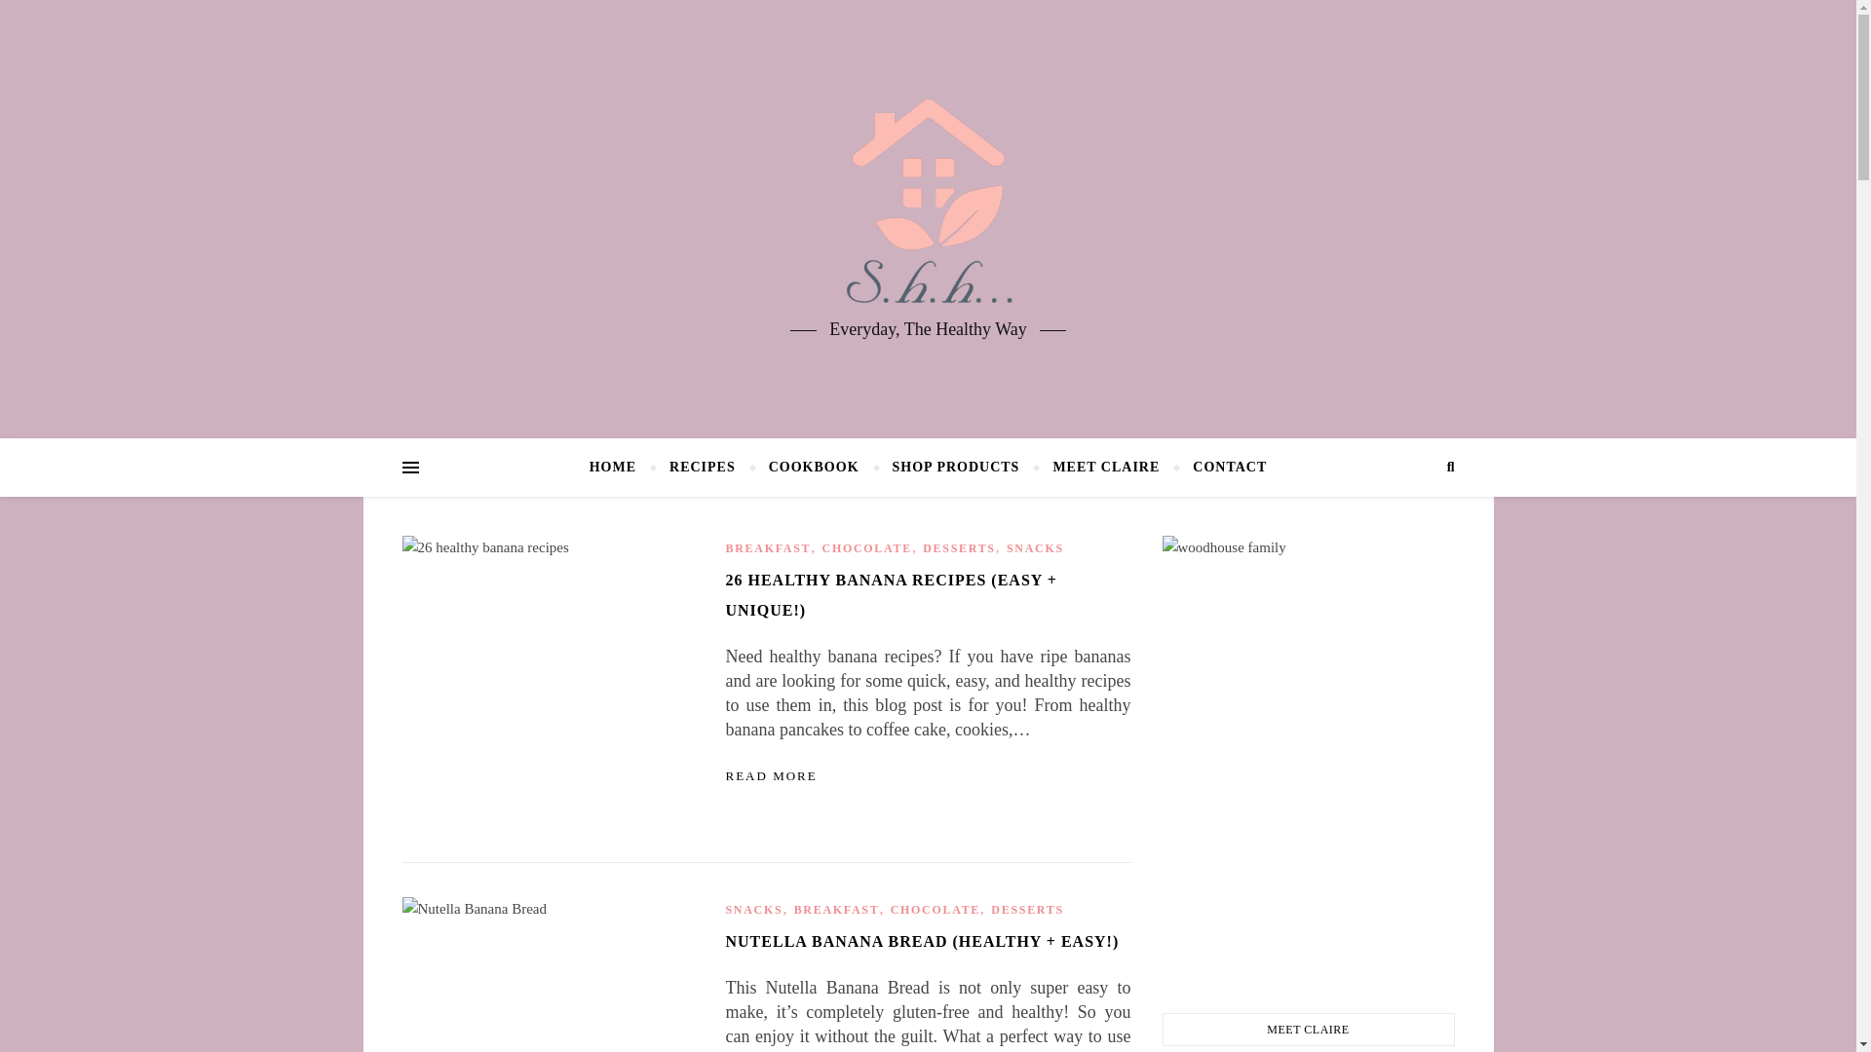  What do you see at coordinates (621, 468) in the screenshot?
I see `HOME` at bounding box center [621, 468].